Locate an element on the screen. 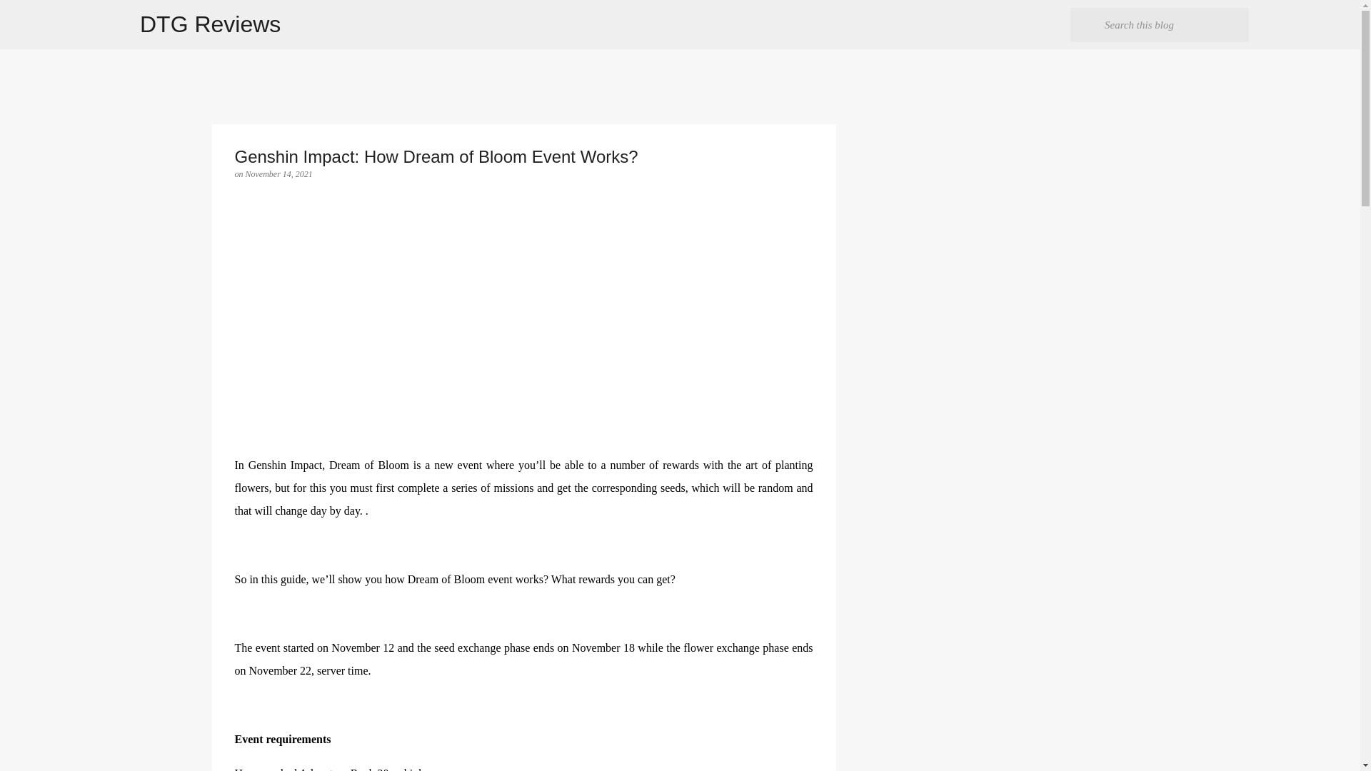 The height and width of the screenshot is (771, 1371). DTG Reviews is located at coordinates (210, 24).